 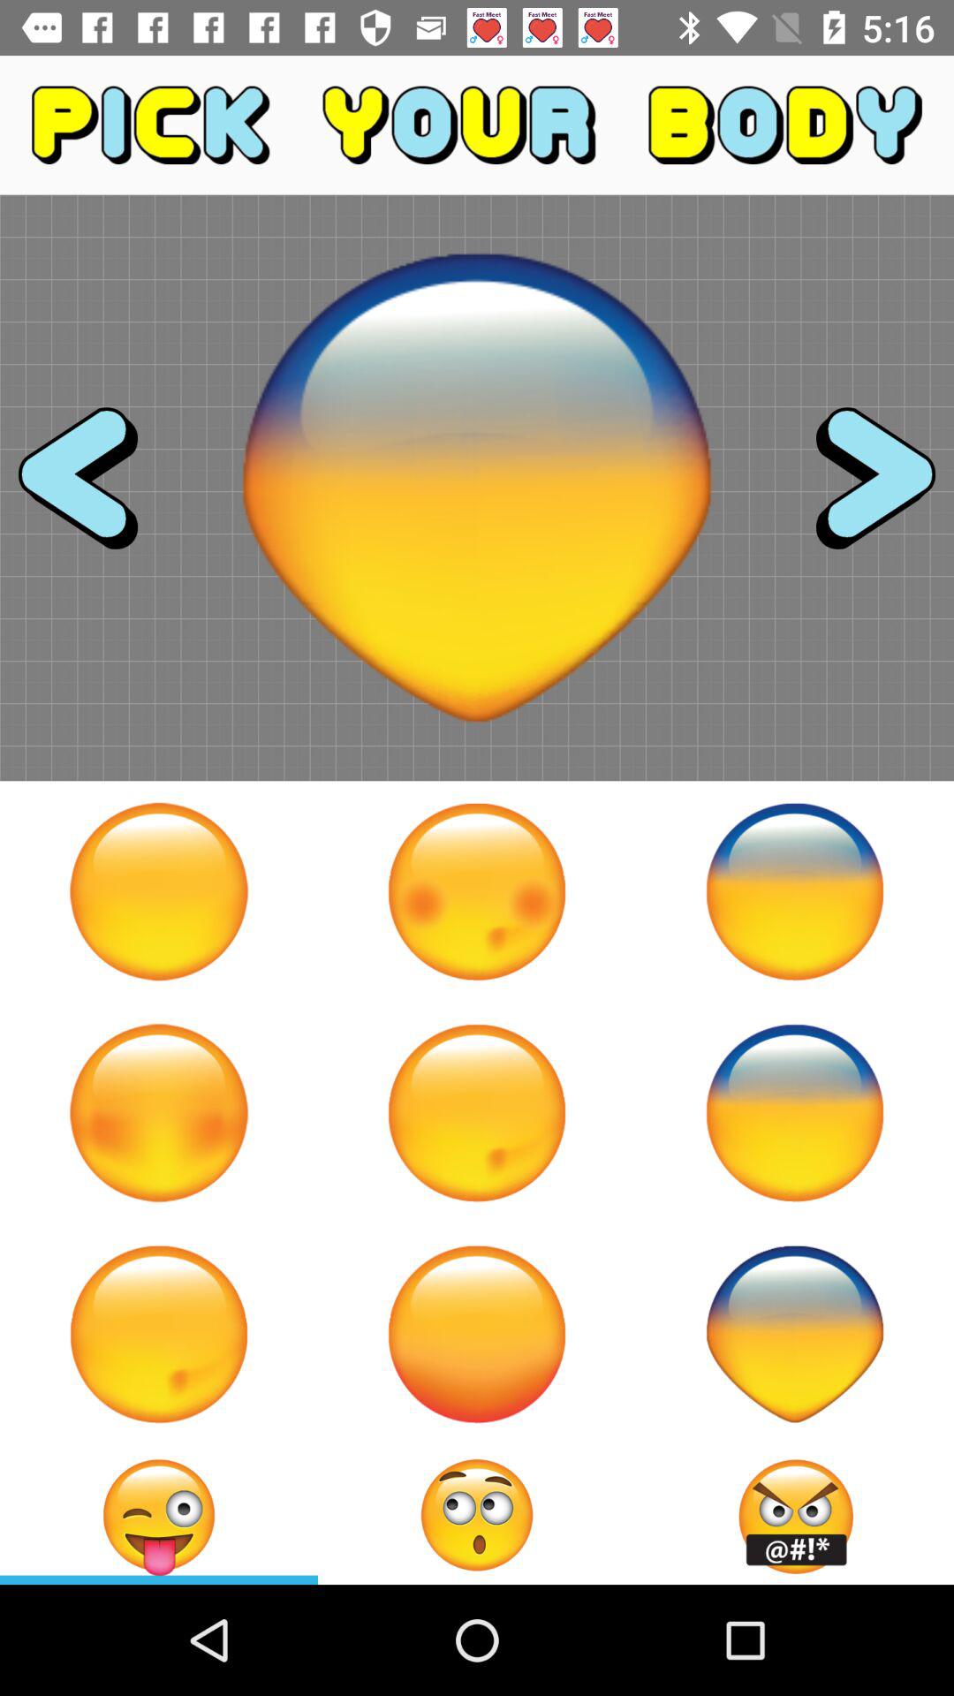 I want to click on select the blushing face, so click(x=159, y=1113).